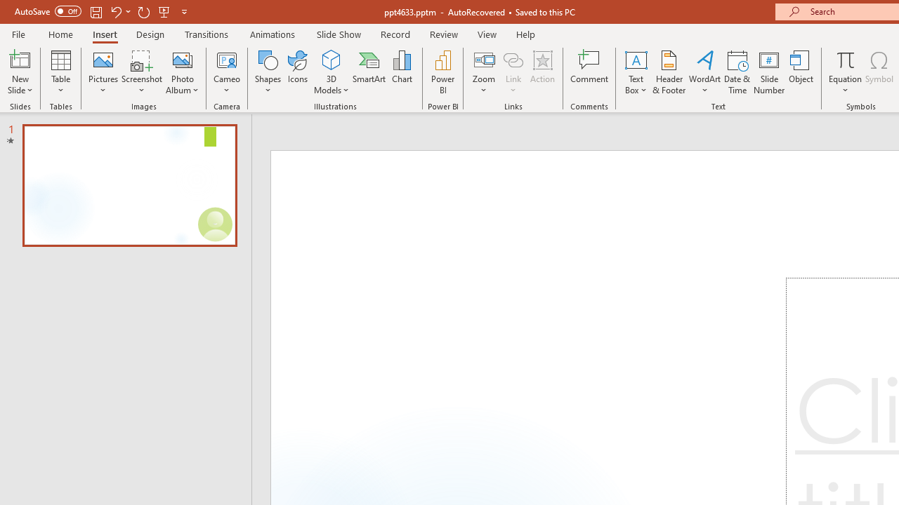  Describe the element at coordinates (513, 72) in the screenshot. I see `Link` at that location.